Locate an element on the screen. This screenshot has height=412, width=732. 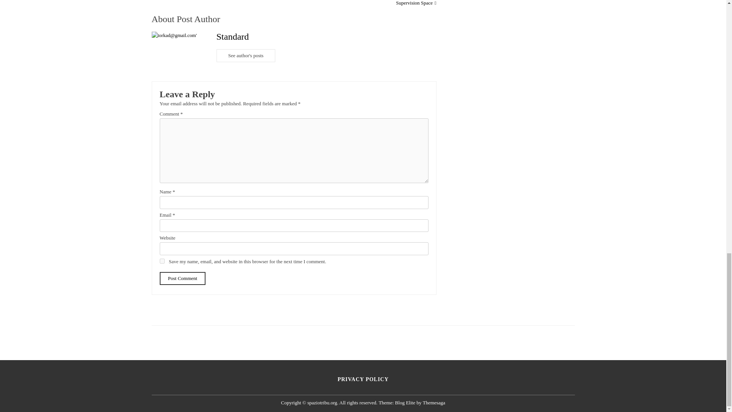
See author's posts is located at coordinates (246, 56).